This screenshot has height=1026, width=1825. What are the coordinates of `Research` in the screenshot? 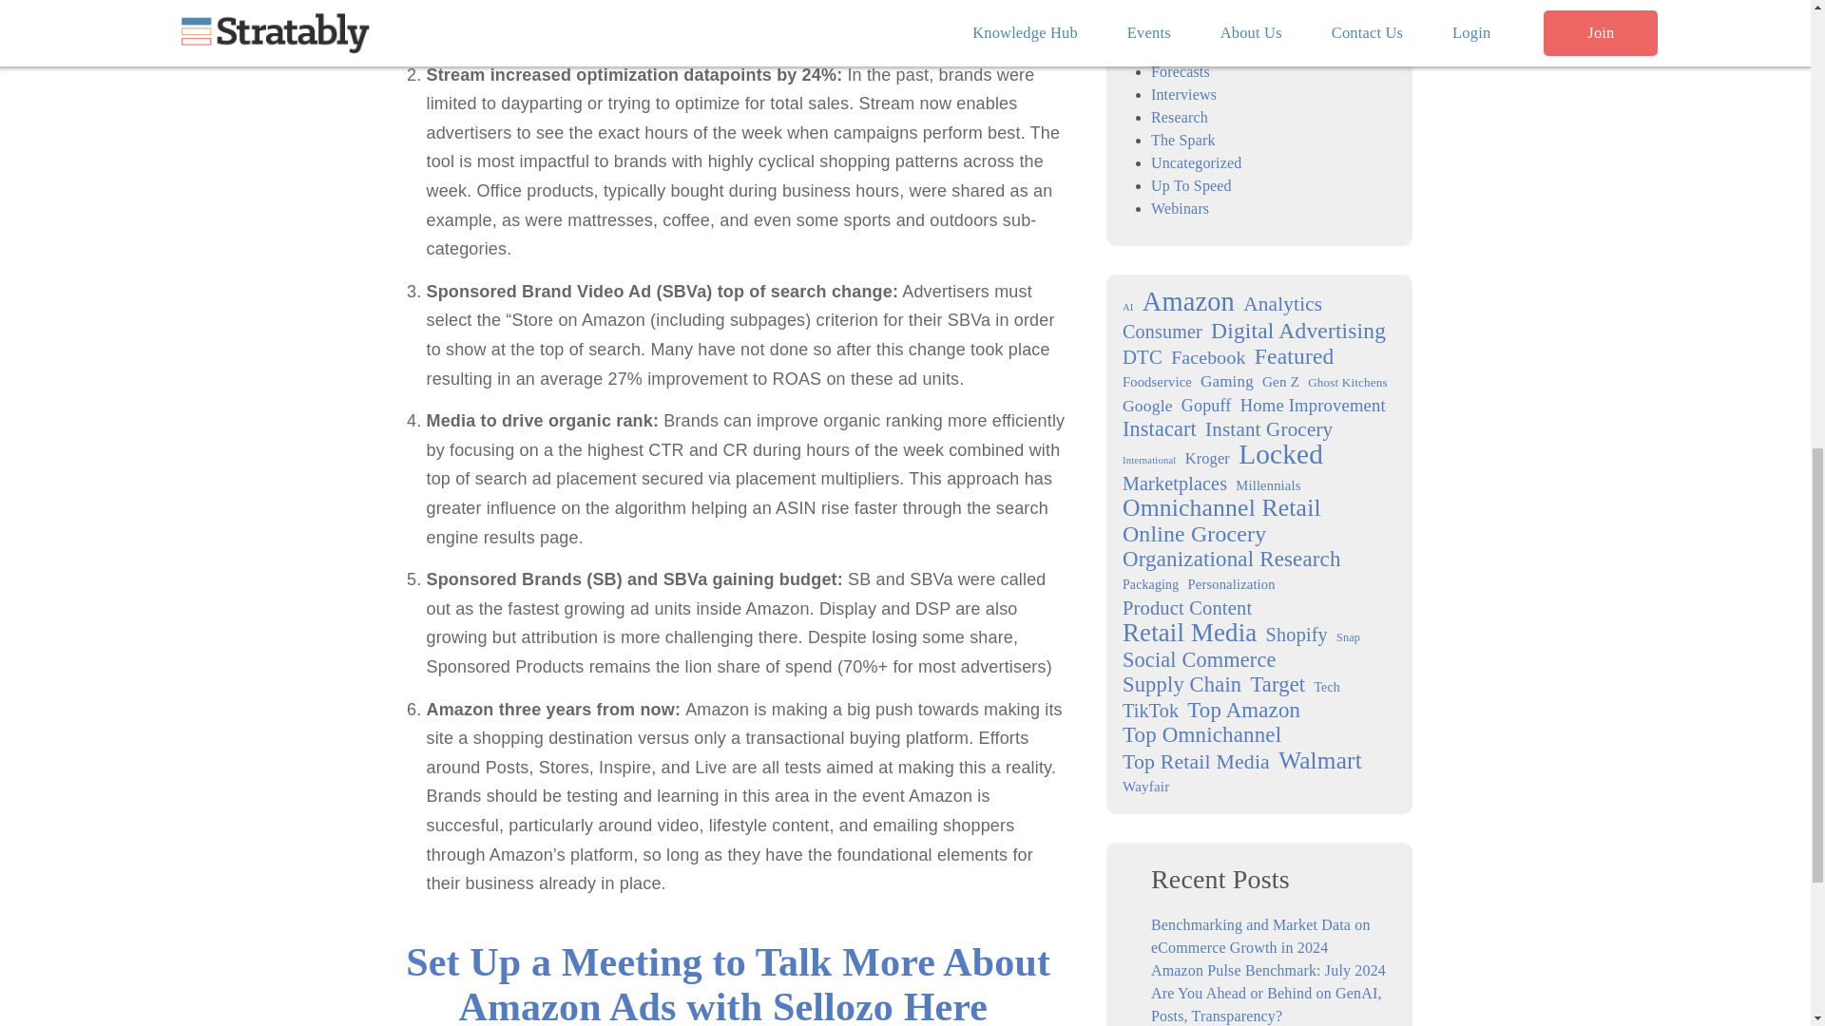 It's located at (1180, 116).